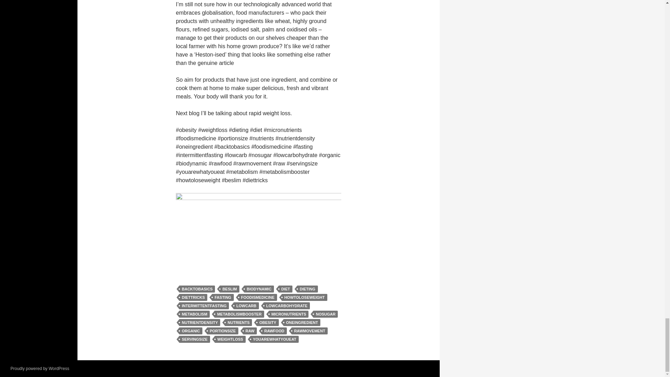 The width and height of the screenshot is (670, 377). Describe the element at coordinates (258, 297) in the screenshot. I see `FOODISMEDICINE` at that location.